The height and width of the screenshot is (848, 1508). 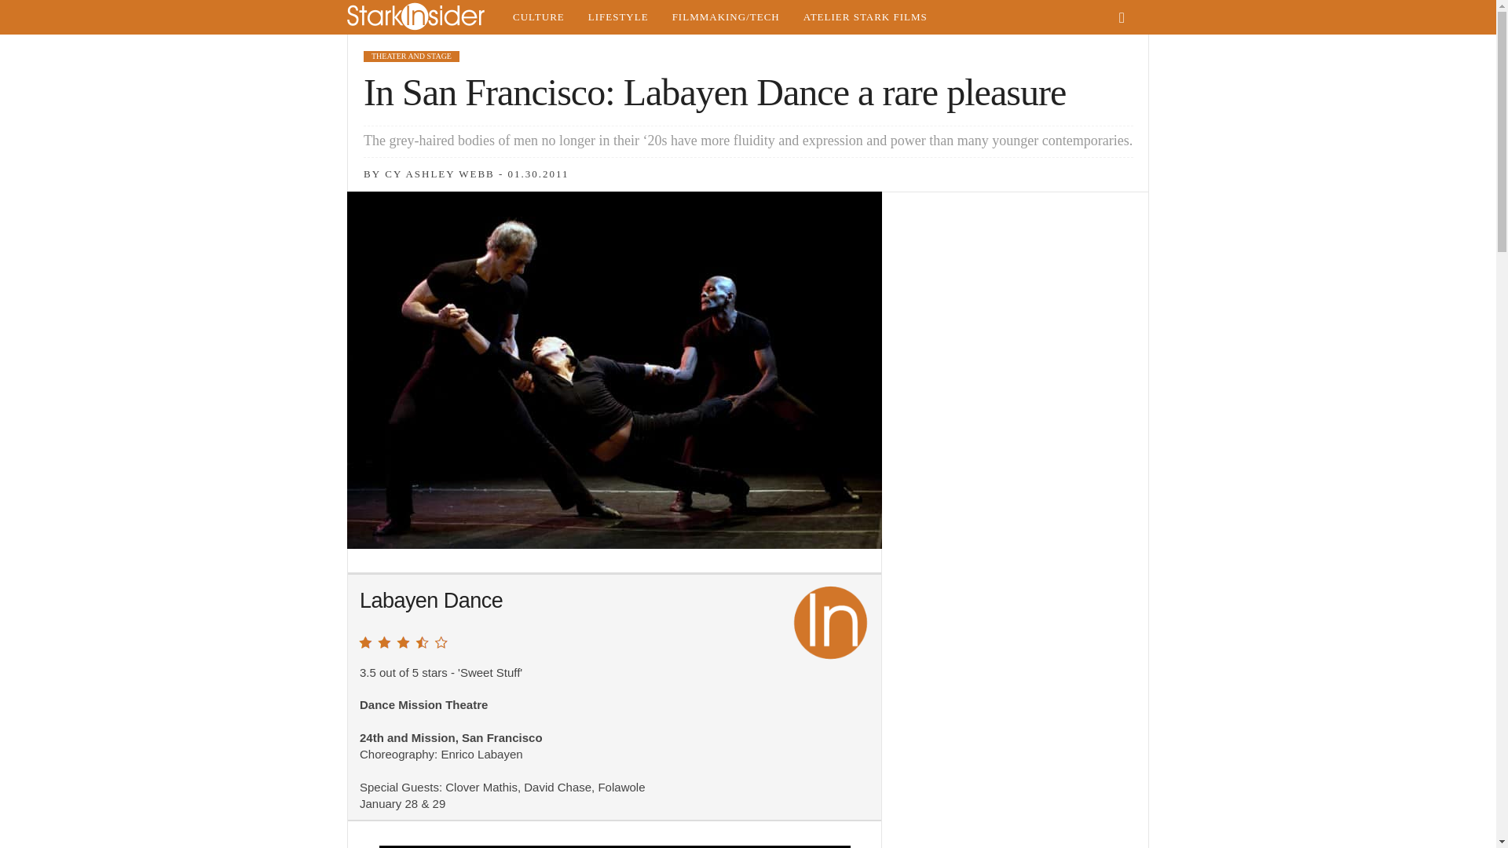 I want to click on In Review, so click(x=831, y=622).